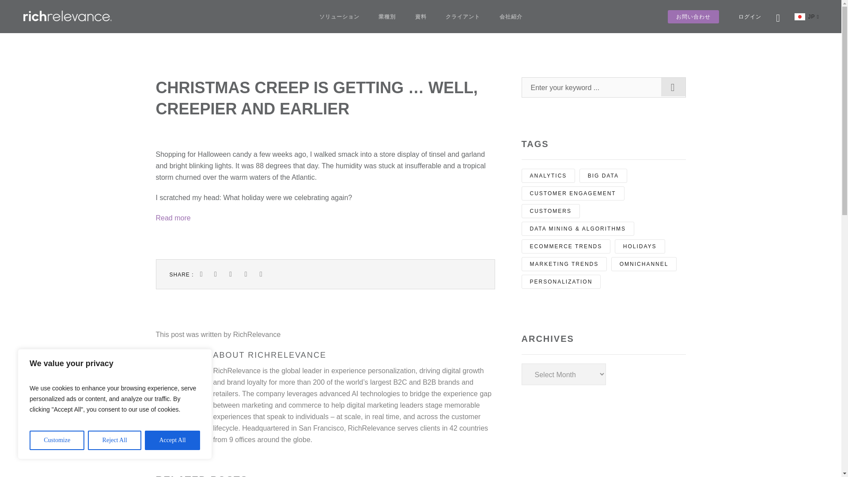 The image size is (848, 477). What do you see at coordinates (115, 440) in the screenshot?
I see `Reject All` at bounding box center [115, 440].